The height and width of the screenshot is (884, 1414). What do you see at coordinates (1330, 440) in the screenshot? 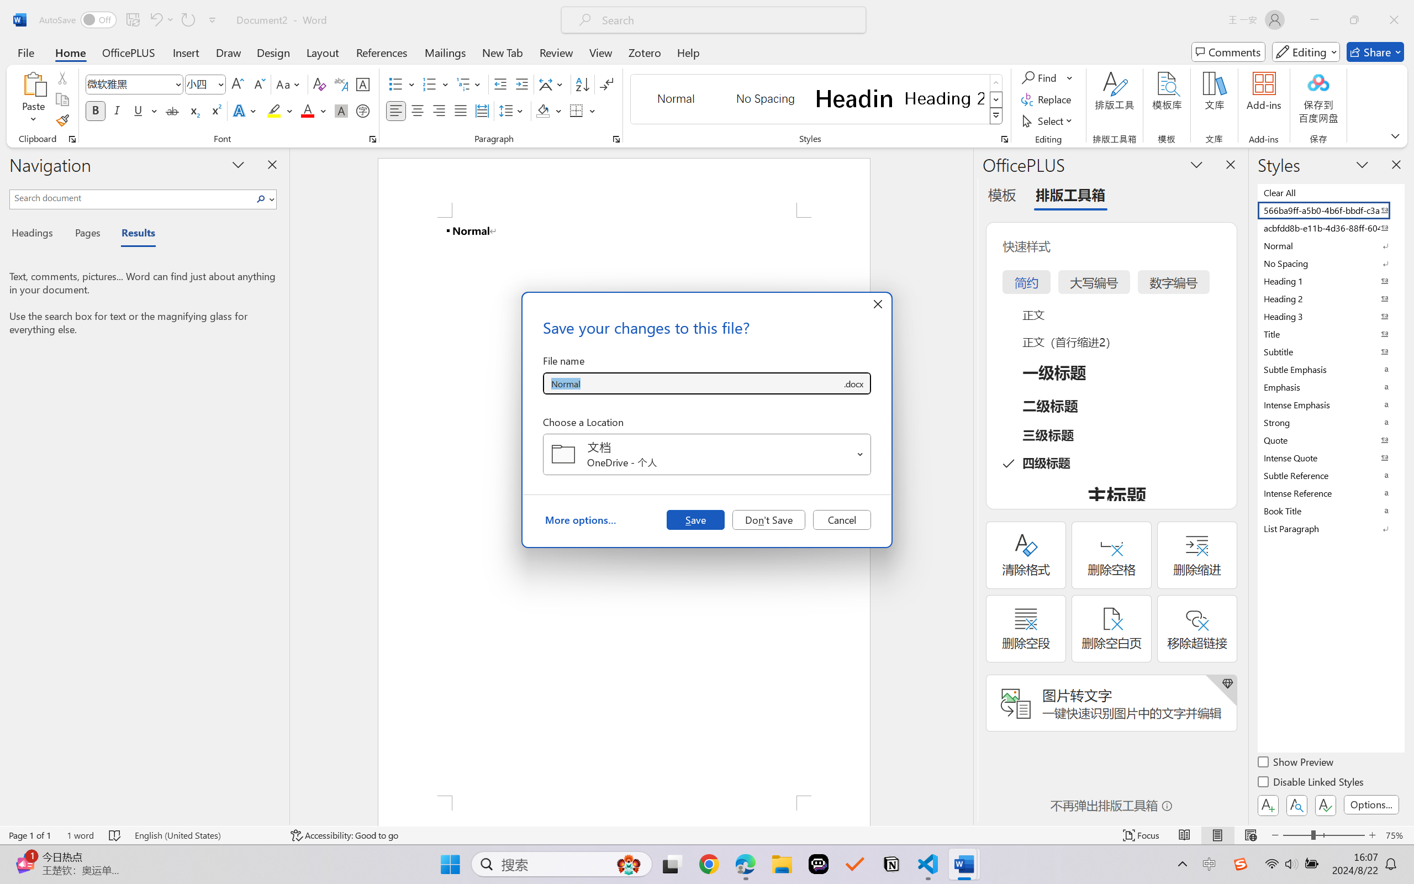
I see `Quote` at bounding box center [1330, 440].